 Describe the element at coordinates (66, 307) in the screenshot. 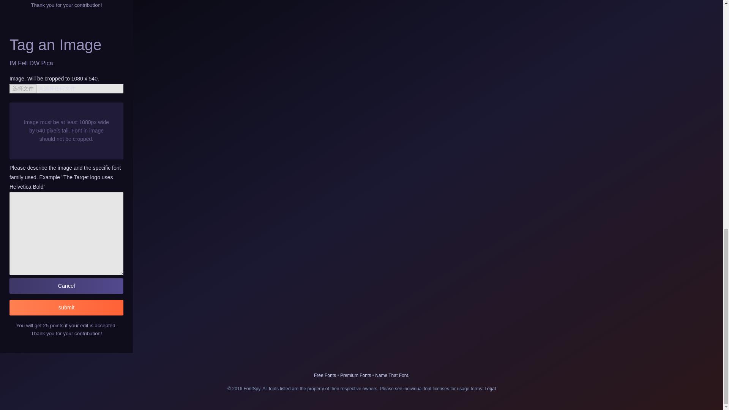

I see `submit` at that location.